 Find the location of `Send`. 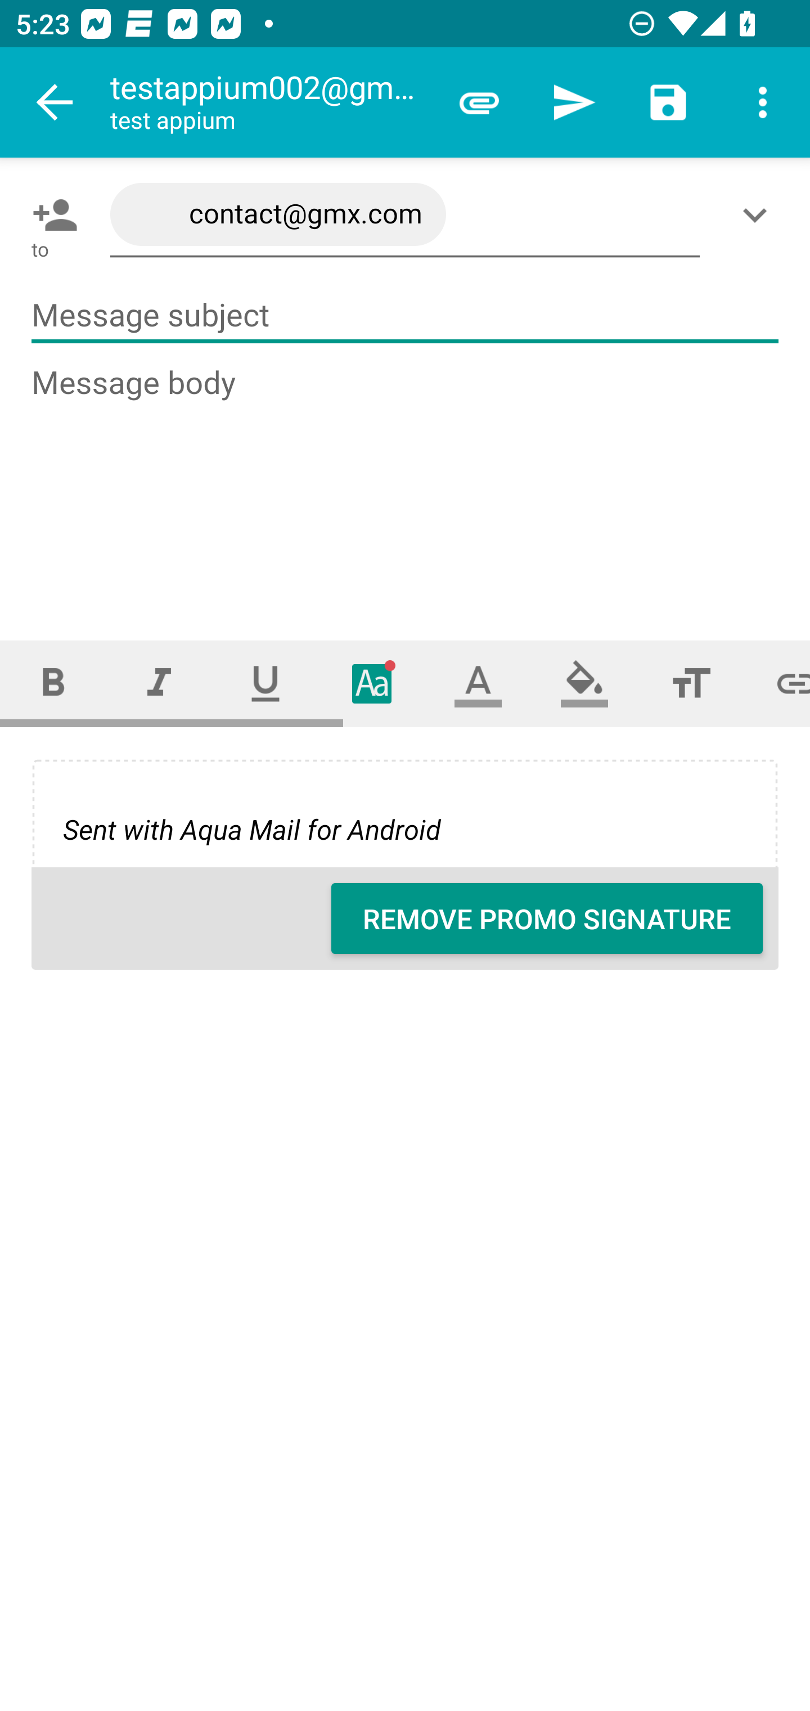

Send is located at coordinates (574, 102).